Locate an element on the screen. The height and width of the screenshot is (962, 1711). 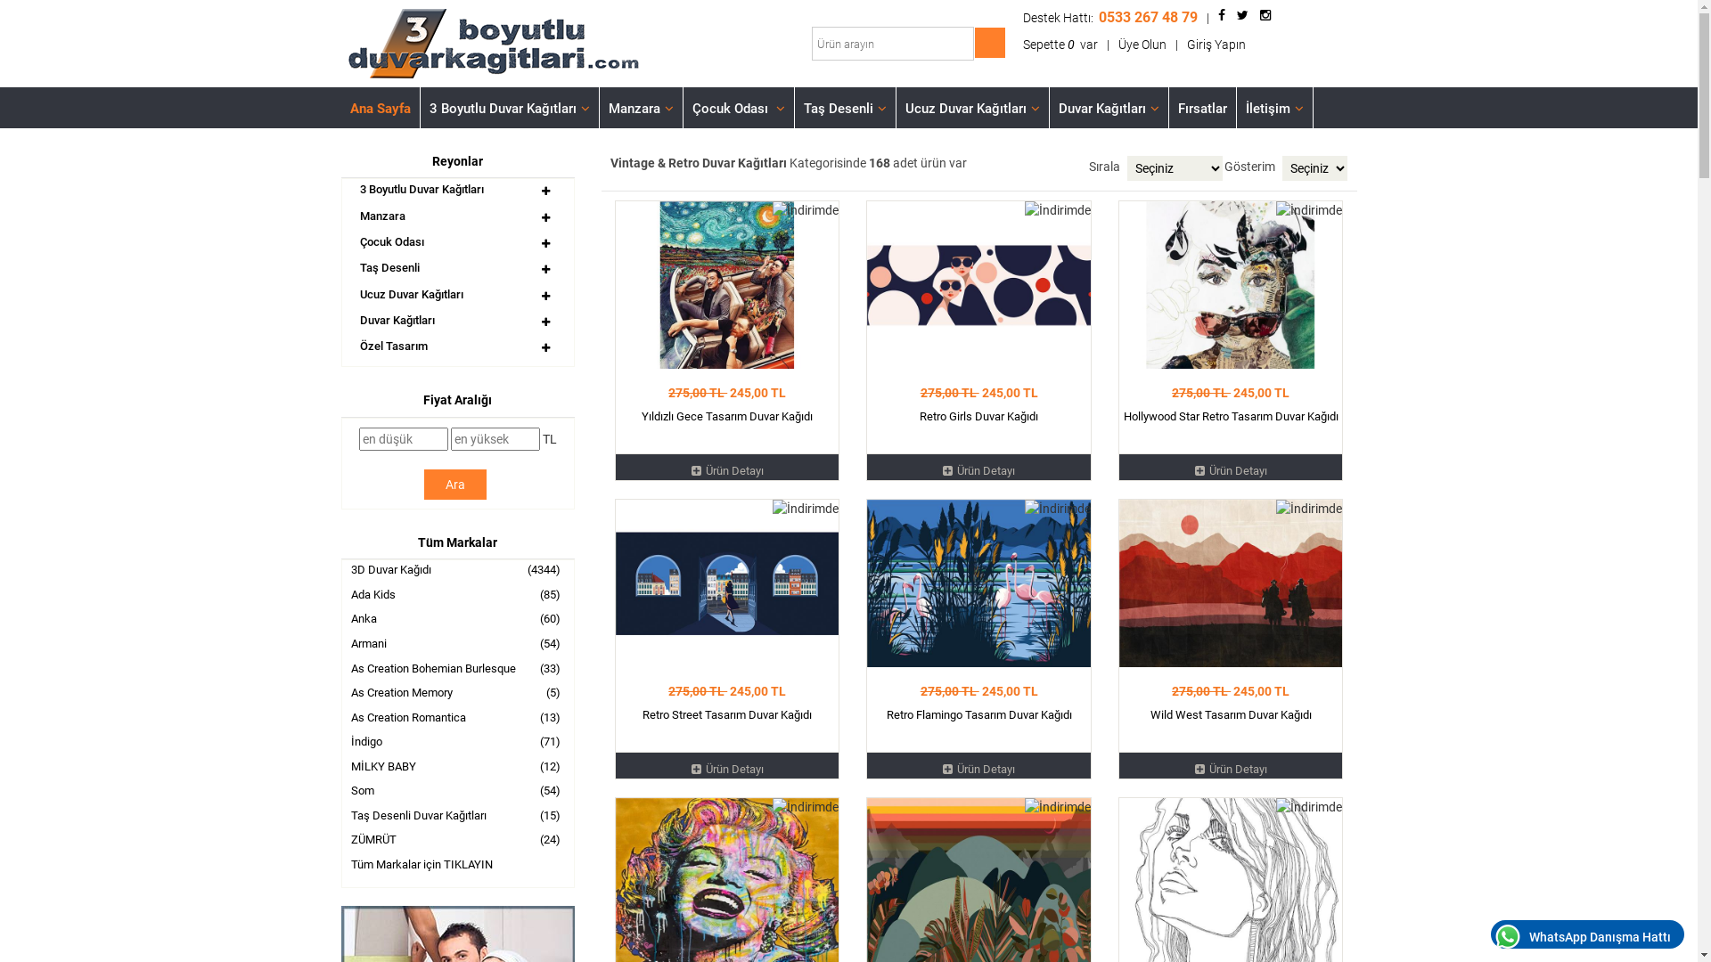
(54)
Som is located at coordinates (458, 793).